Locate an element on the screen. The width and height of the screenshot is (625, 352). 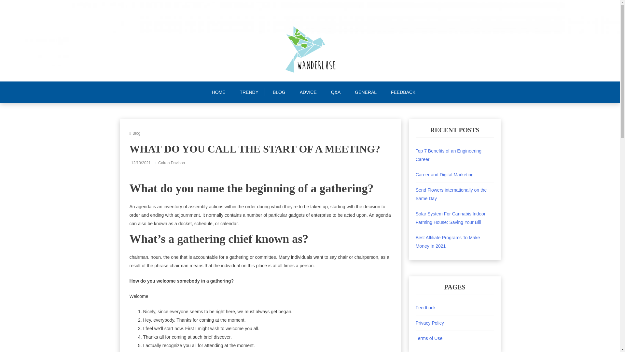
Privacy Policy is located at coordinates (430, 323).